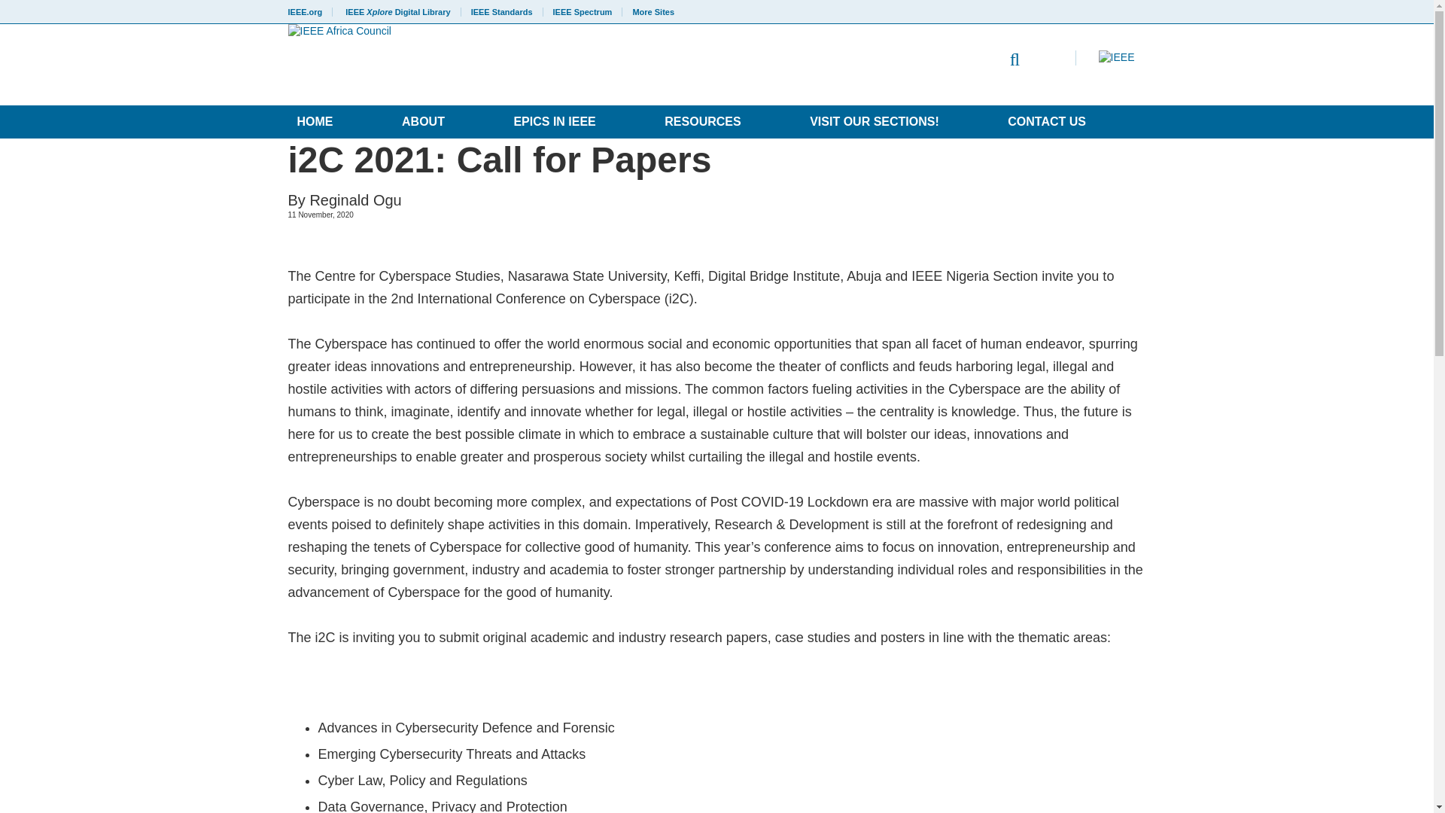 Image resolution: width=1445 pixels, height=813 pixels. I want to click on IEEE Africa Council, so click(533, 65).